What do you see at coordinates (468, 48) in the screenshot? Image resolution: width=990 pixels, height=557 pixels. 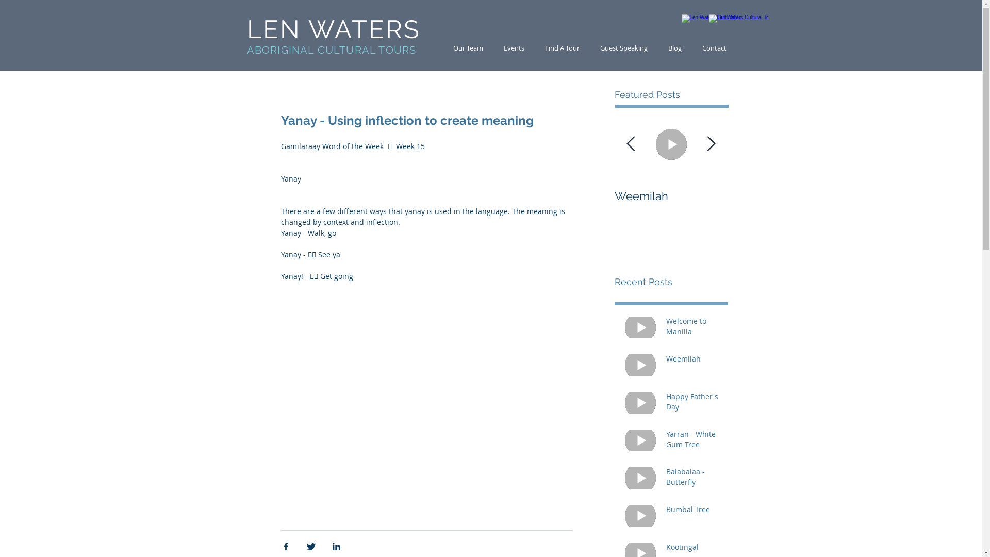 I see `Our Team` at bounding box center [468, 48].